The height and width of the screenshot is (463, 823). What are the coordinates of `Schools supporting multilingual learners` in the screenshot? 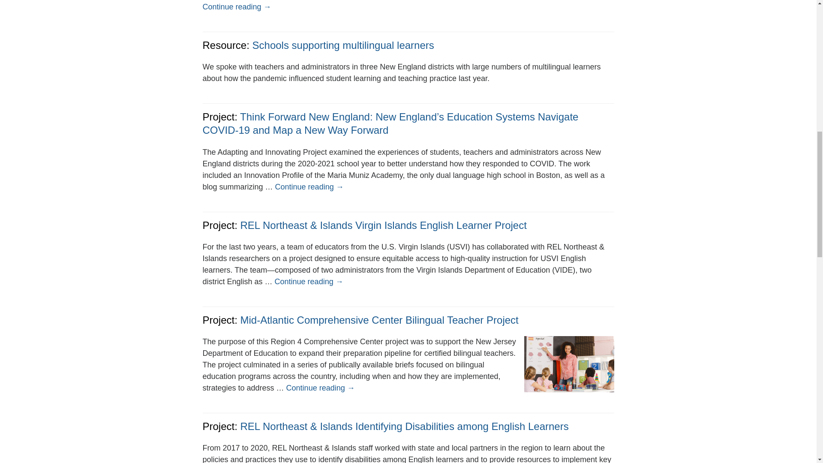 It's located at (343, 45).